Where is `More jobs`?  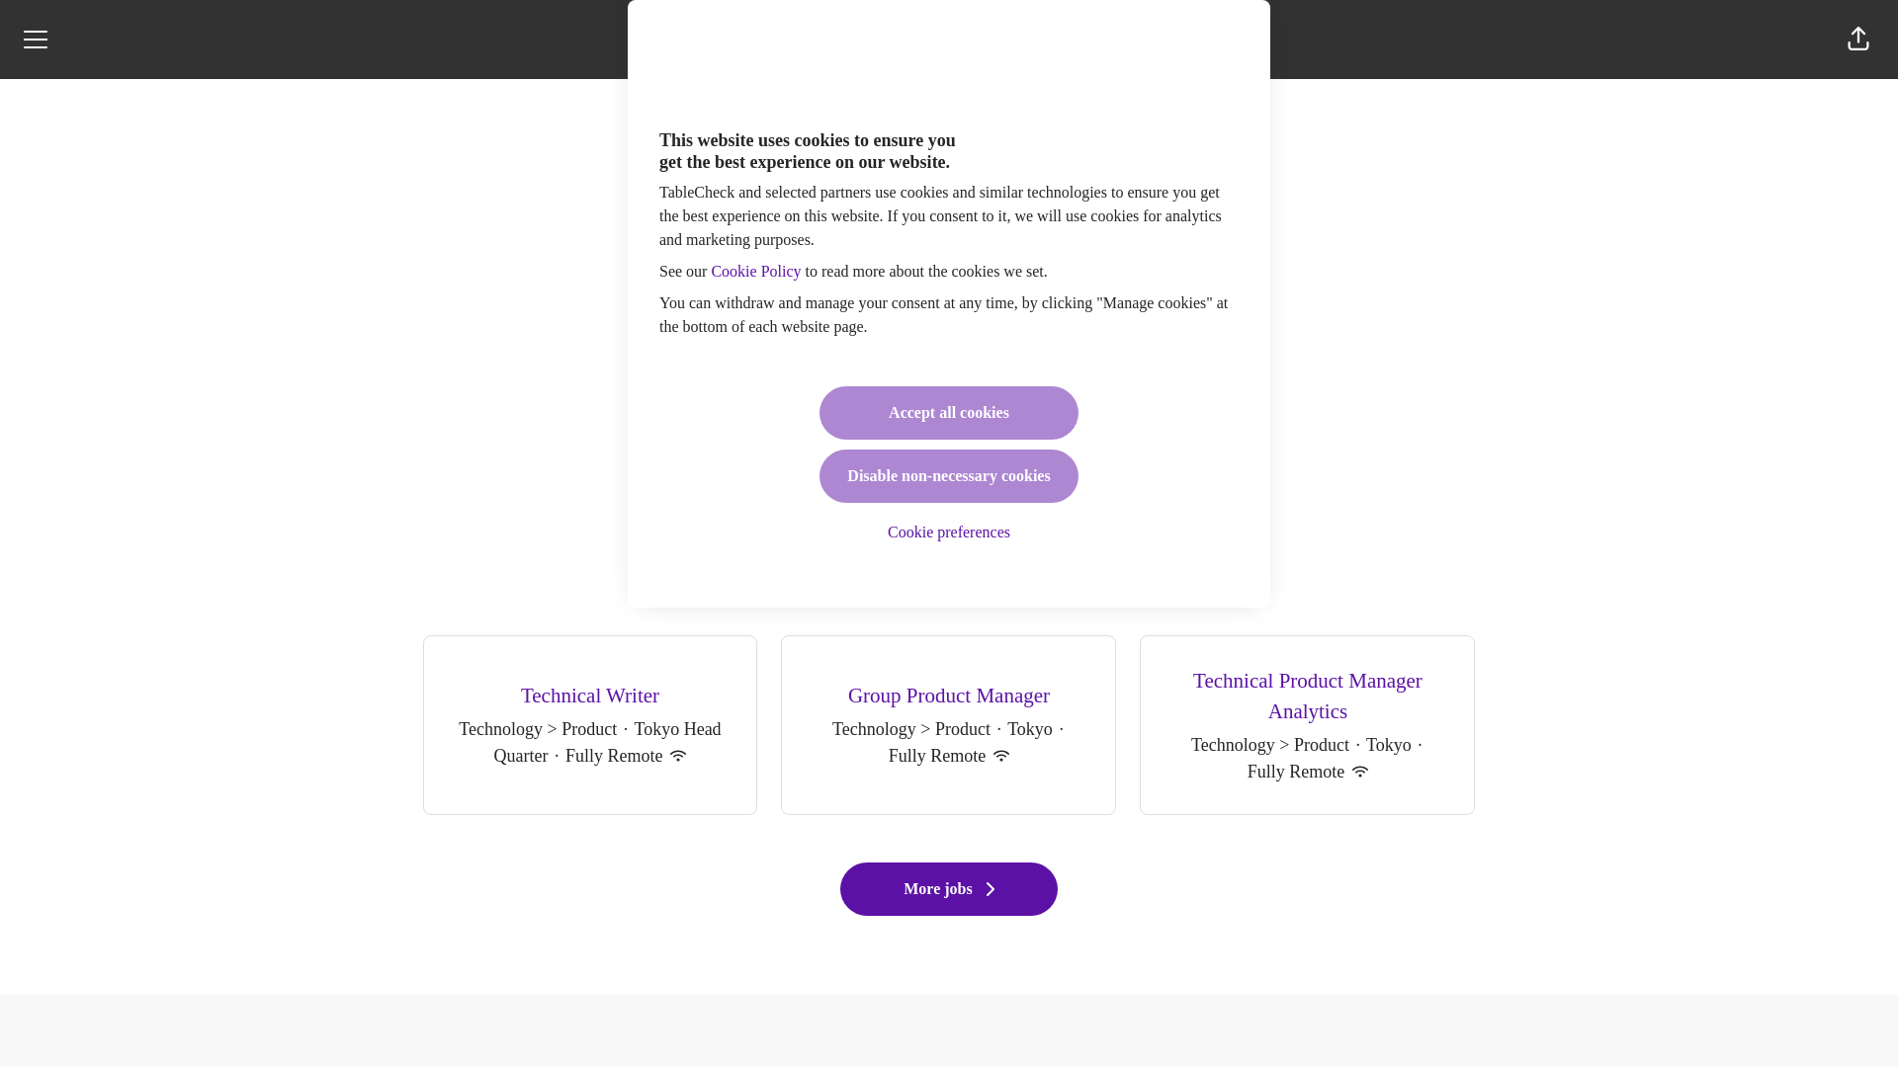
More jobs is located at coordinates (949, 888).